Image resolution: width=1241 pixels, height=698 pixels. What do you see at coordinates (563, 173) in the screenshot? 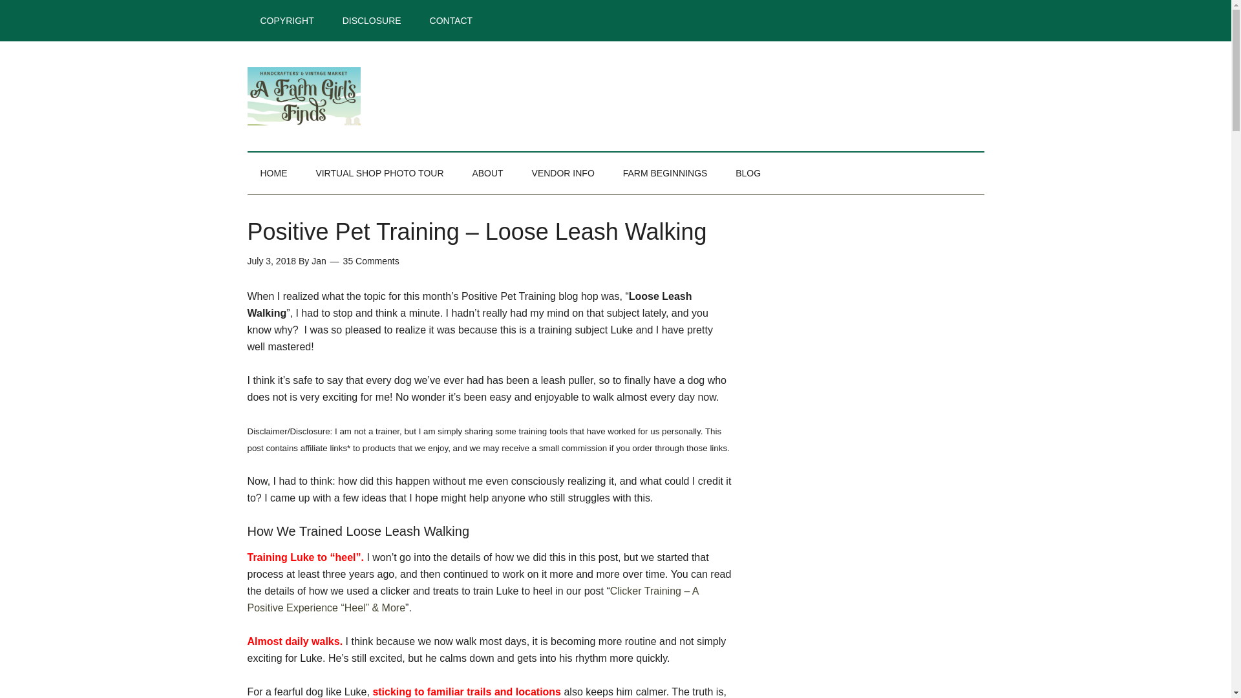
I see `VENDOR INFO` at bounding box center [563, 173].